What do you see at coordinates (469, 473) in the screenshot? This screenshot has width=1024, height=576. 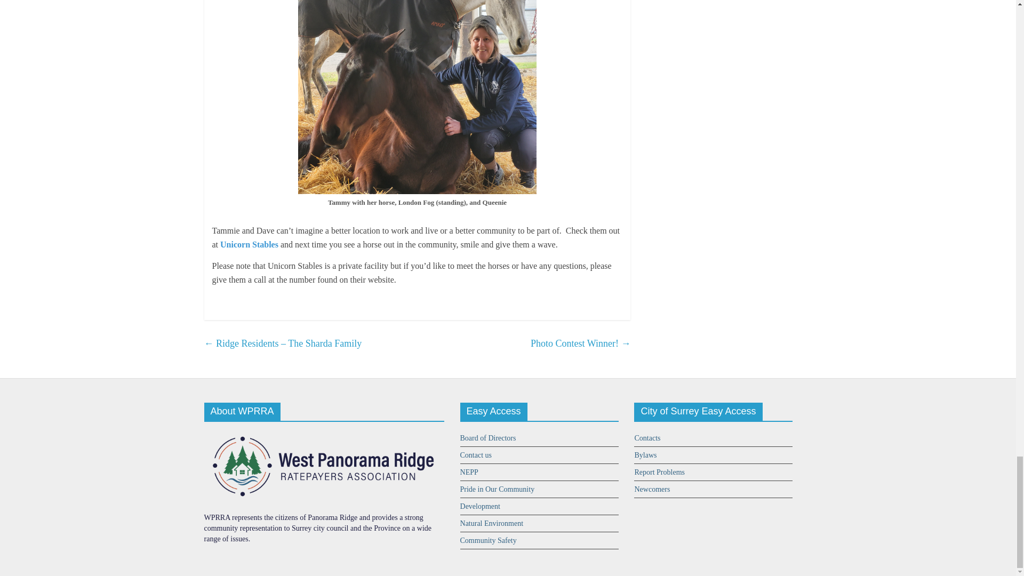 I see `NEPP` at bounding box center [469, 473].